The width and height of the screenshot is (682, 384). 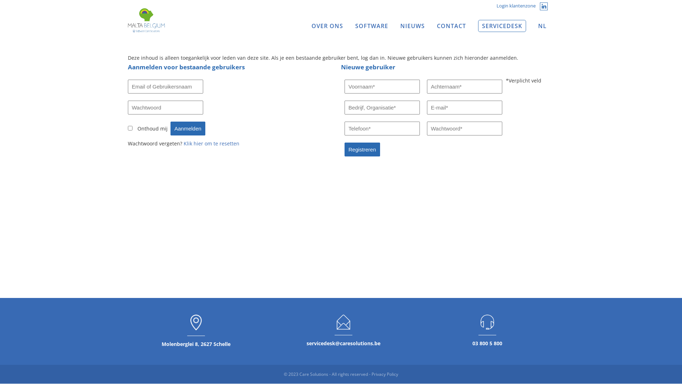 What do you see at coordinates (212, 144) in the screenshot?
I see `Klik hier om te resetten` at bounding box center [212, 144].